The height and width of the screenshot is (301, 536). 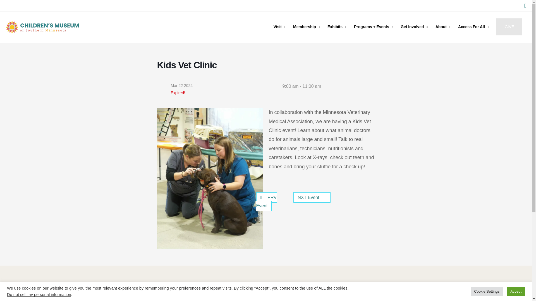 I want to click on Membership, so click(x=307, y=27).